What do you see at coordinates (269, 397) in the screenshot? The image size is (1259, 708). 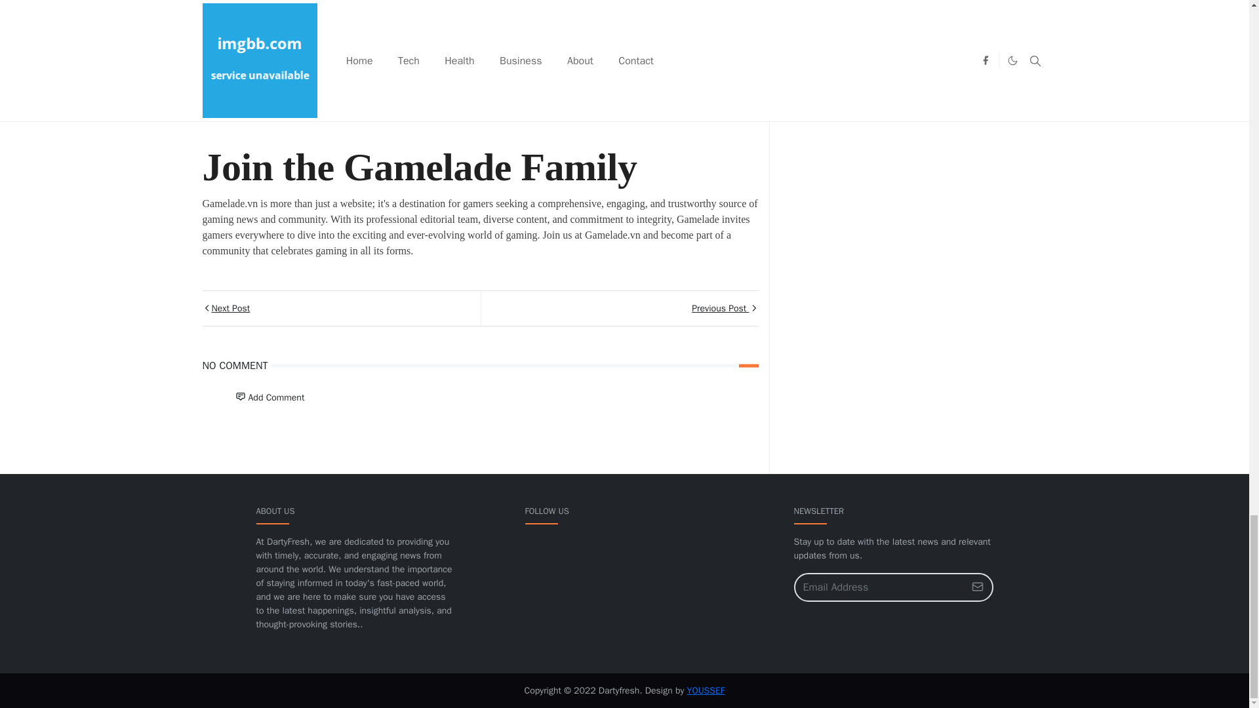 I see `Add Comment` at bounding box center [269, 397].